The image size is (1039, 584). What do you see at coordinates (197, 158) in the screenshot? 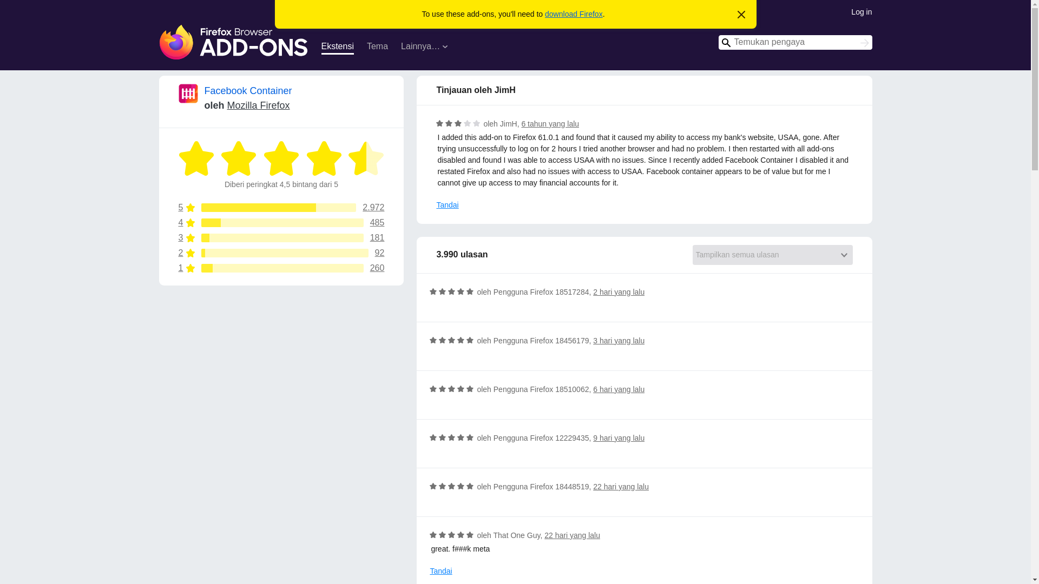
I see `Diberi peringkat 4,5 dari 5` at bounding box center [197, 158].